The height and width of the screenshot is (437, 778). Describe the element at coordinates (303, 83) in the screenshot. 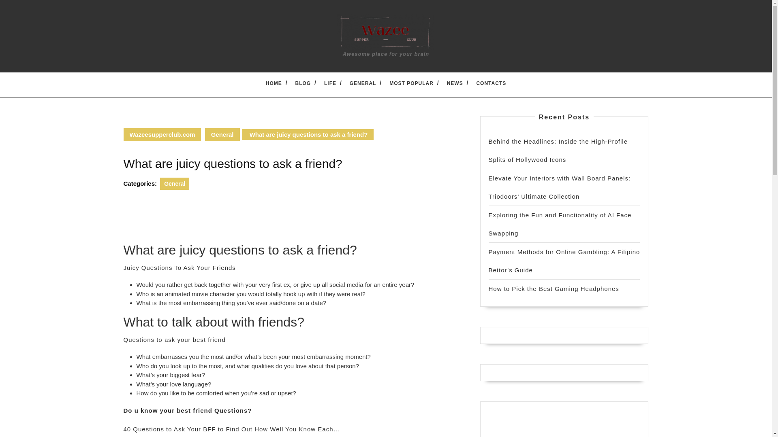

I see `BLOG` at that location.